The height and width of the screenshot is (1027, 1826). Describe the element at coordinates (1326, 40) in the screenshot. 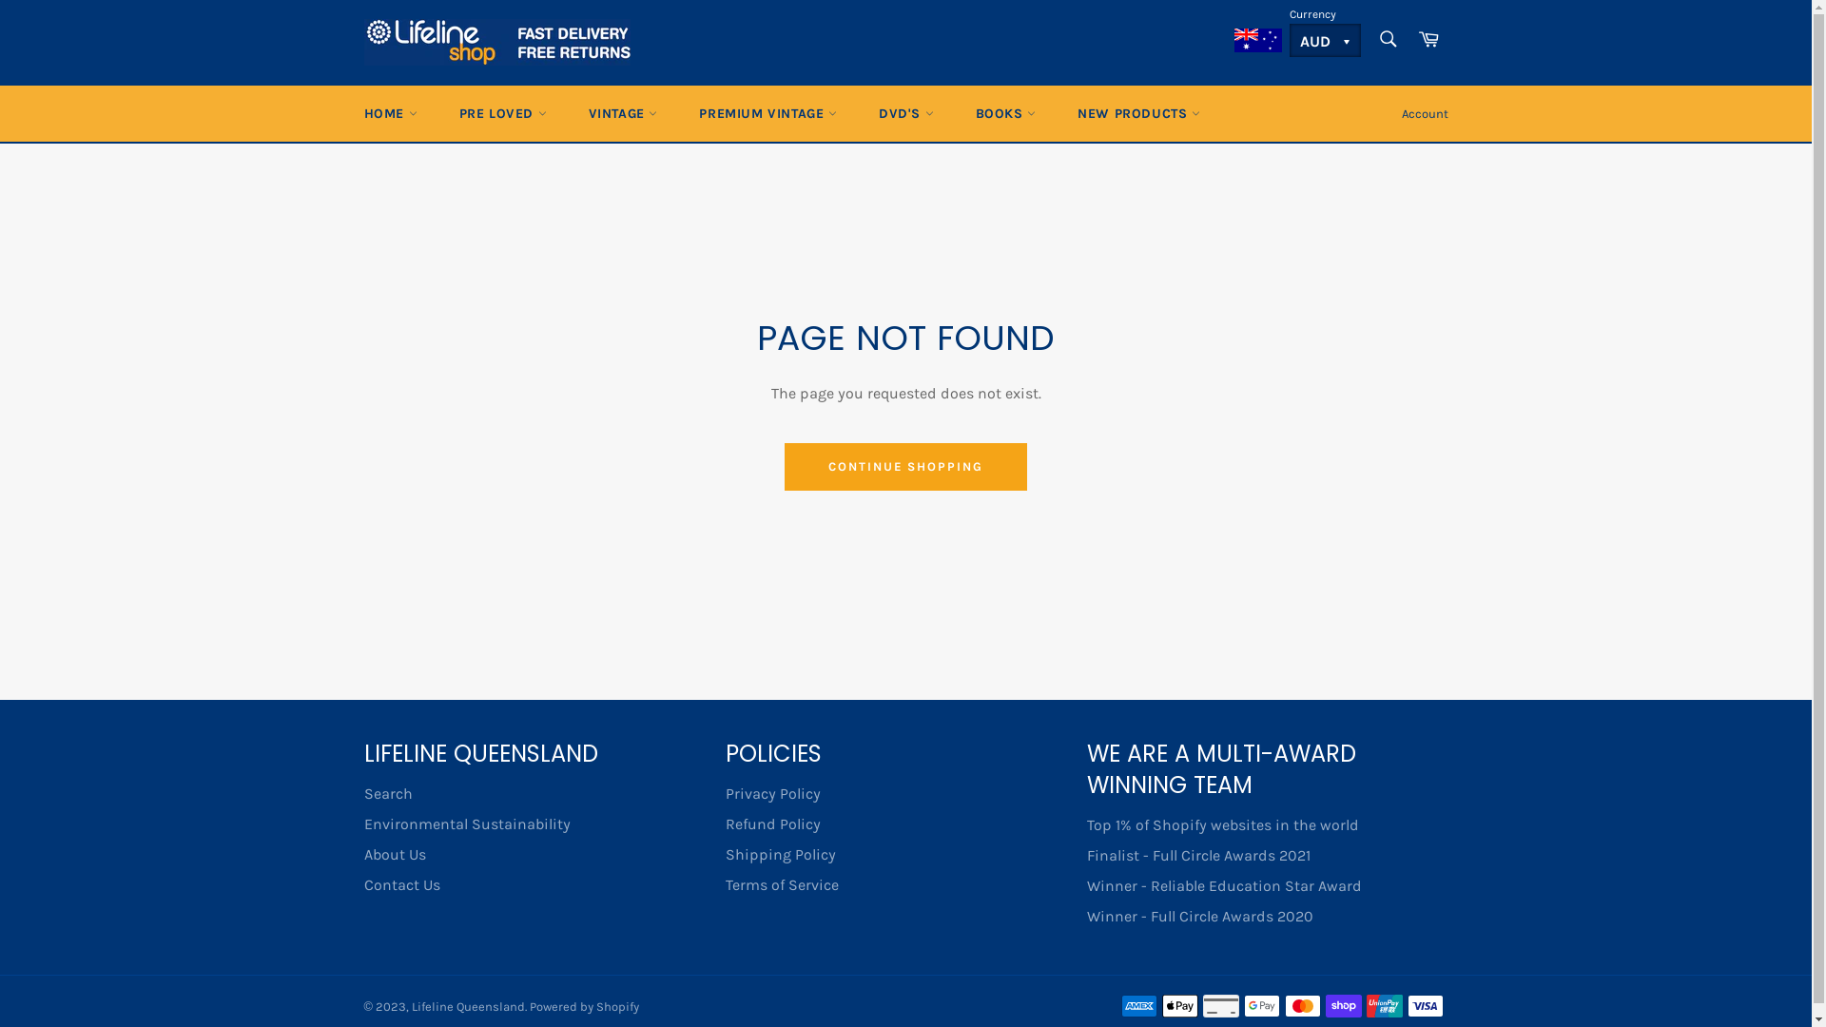

I see `AUD` at that location.